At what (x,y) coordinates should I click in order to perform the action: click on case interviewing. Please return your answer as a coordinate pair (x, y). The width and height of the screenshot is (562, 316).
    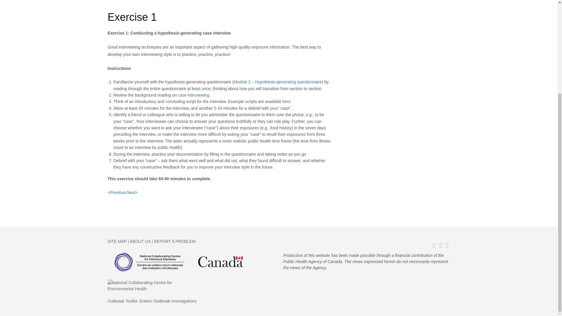
    Looking at the image, I should click on (193, 95).